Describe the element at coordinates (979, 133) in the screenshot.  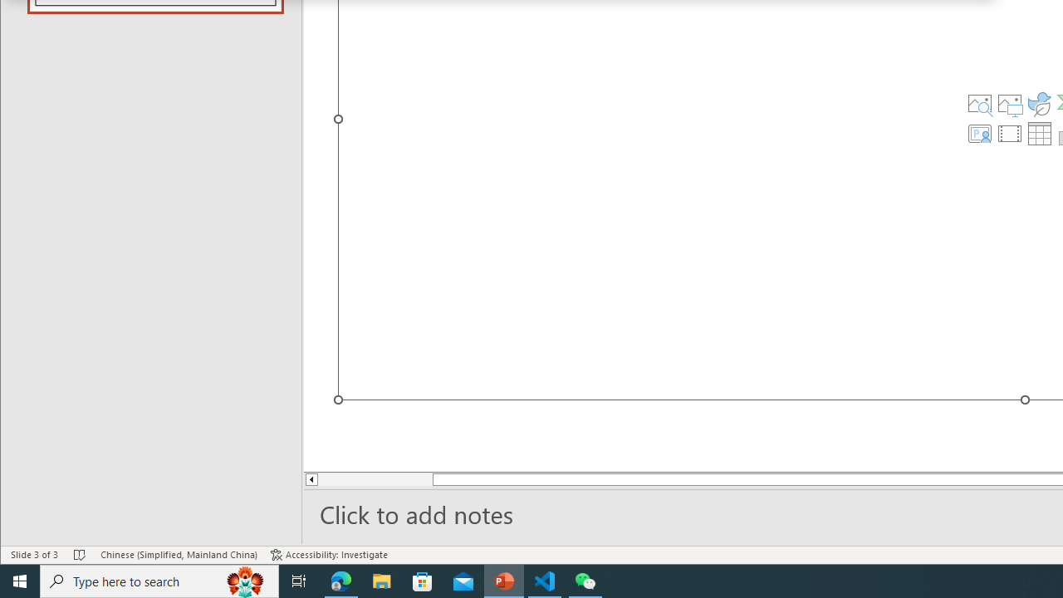
I see `Insert Cameo` at that location.